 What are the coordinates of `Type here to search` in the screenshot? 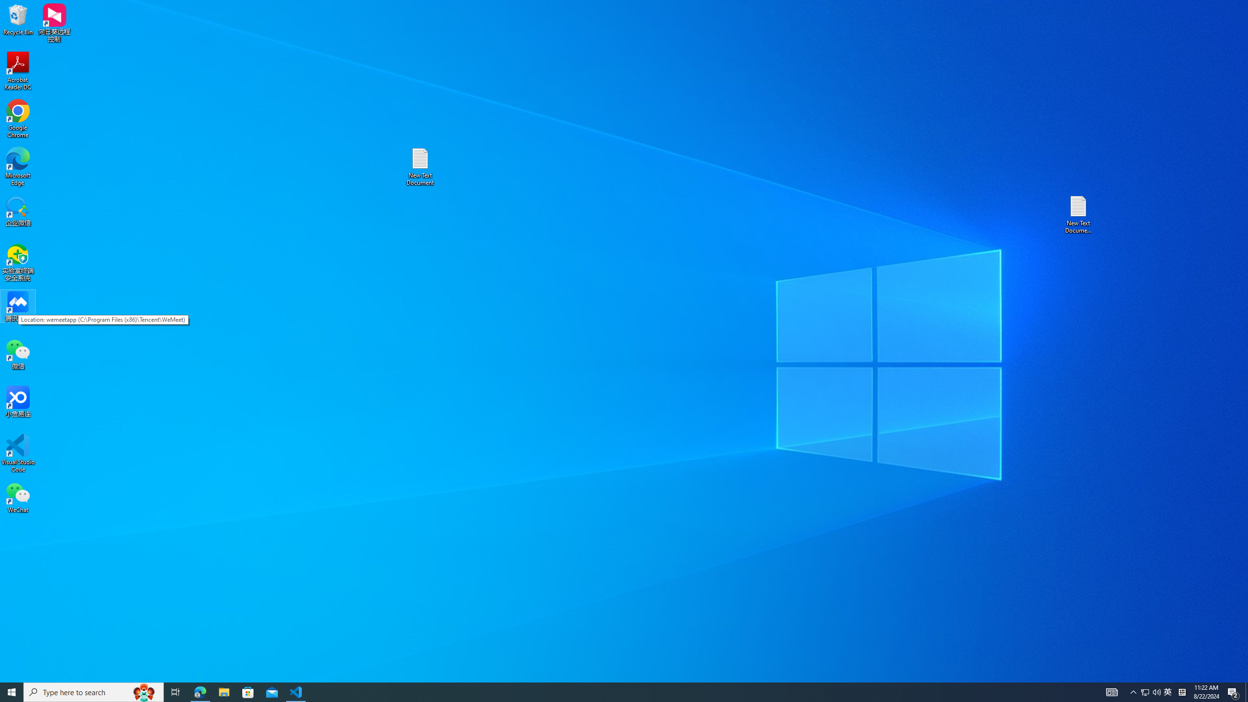 It's located at (94, 692).